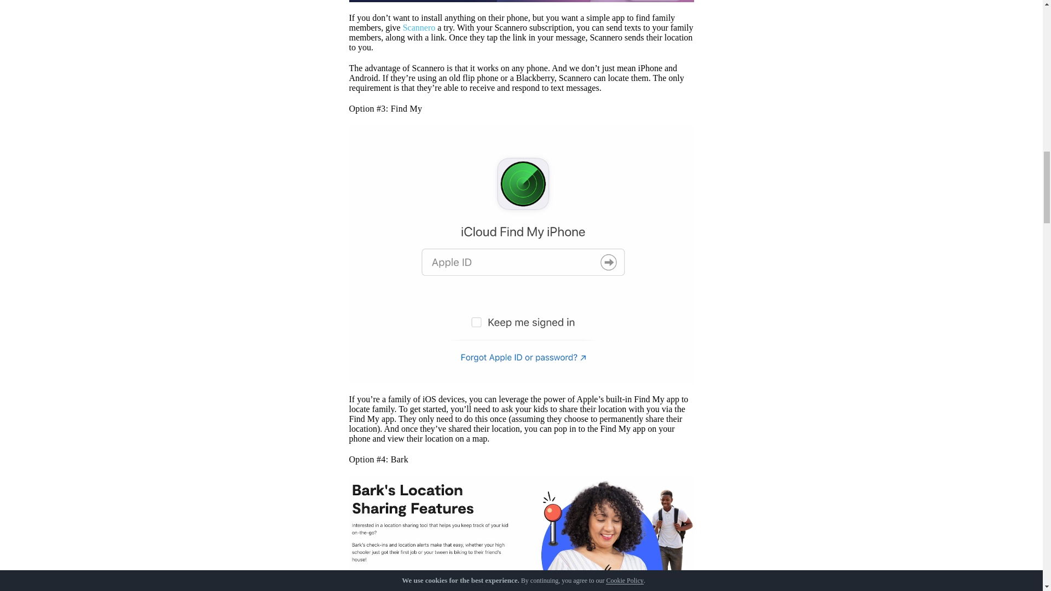  Describe the element at coordinates (419, 27) in the screenshot. I see `Scannero` at that location.